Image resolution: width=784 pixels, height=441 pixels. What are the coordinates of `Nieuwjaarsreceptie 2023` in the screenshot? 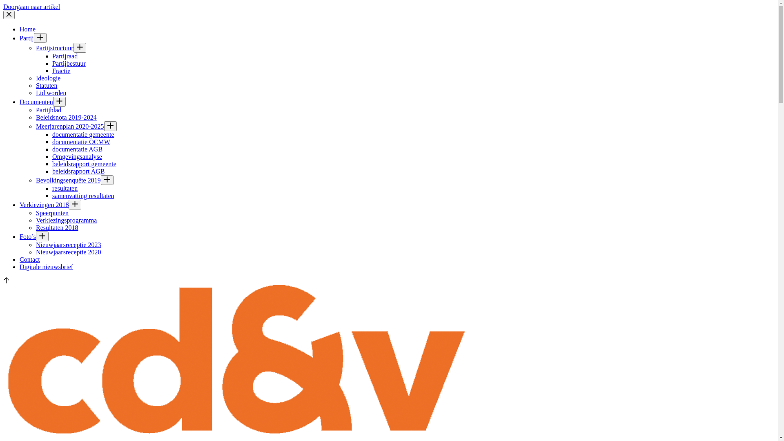 It's located at (68, 245).